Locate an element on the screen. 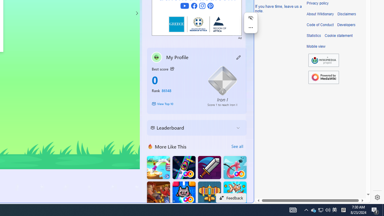 The width and height of the screenshot is (384, 216). Saloon Robbery is located at coordinates (158, 193).